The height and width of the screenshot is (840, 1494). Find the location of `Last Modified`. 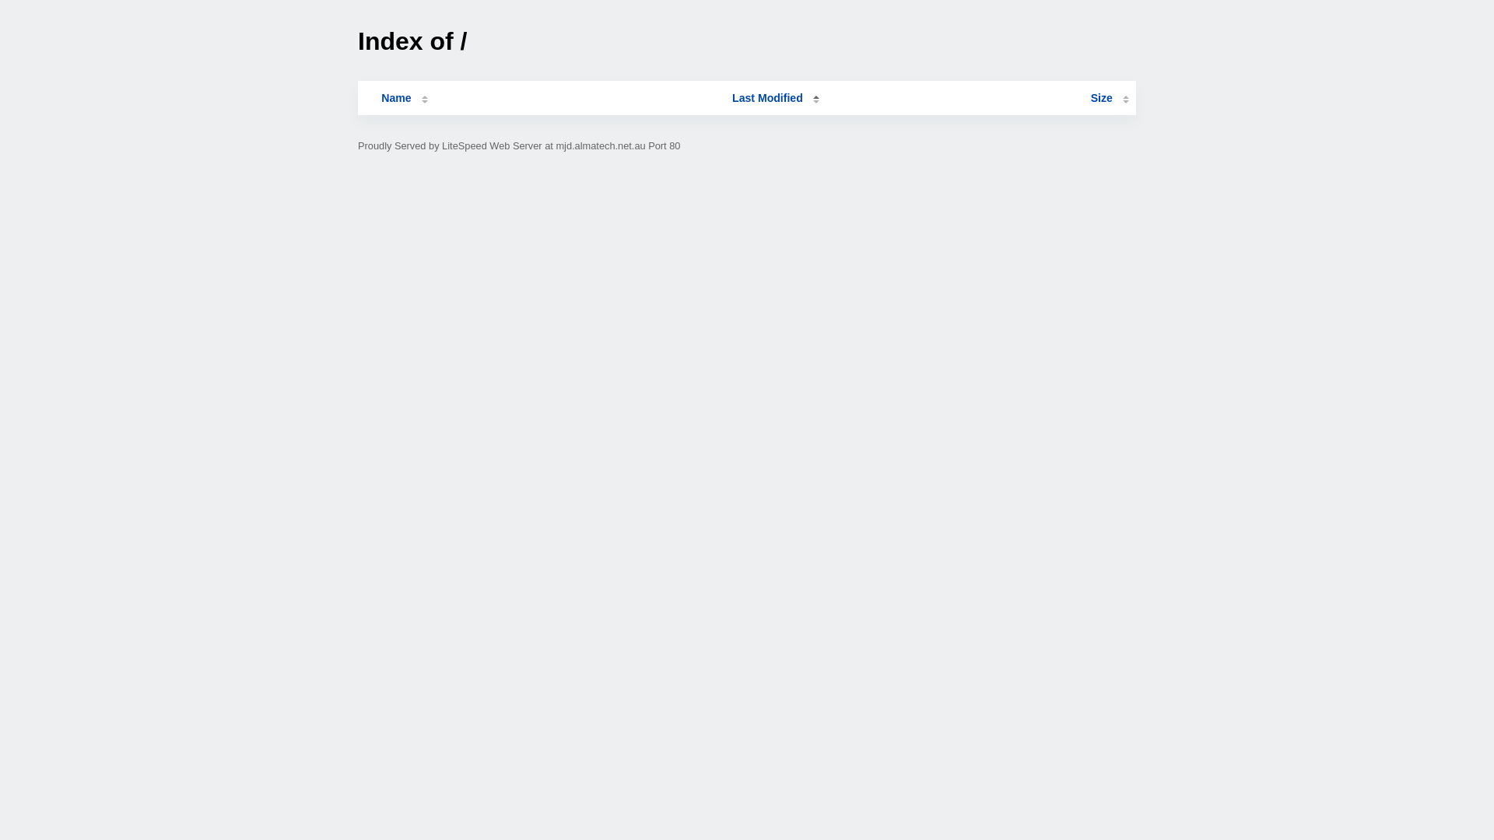

Last Modified is located at coordinates (776, 98).